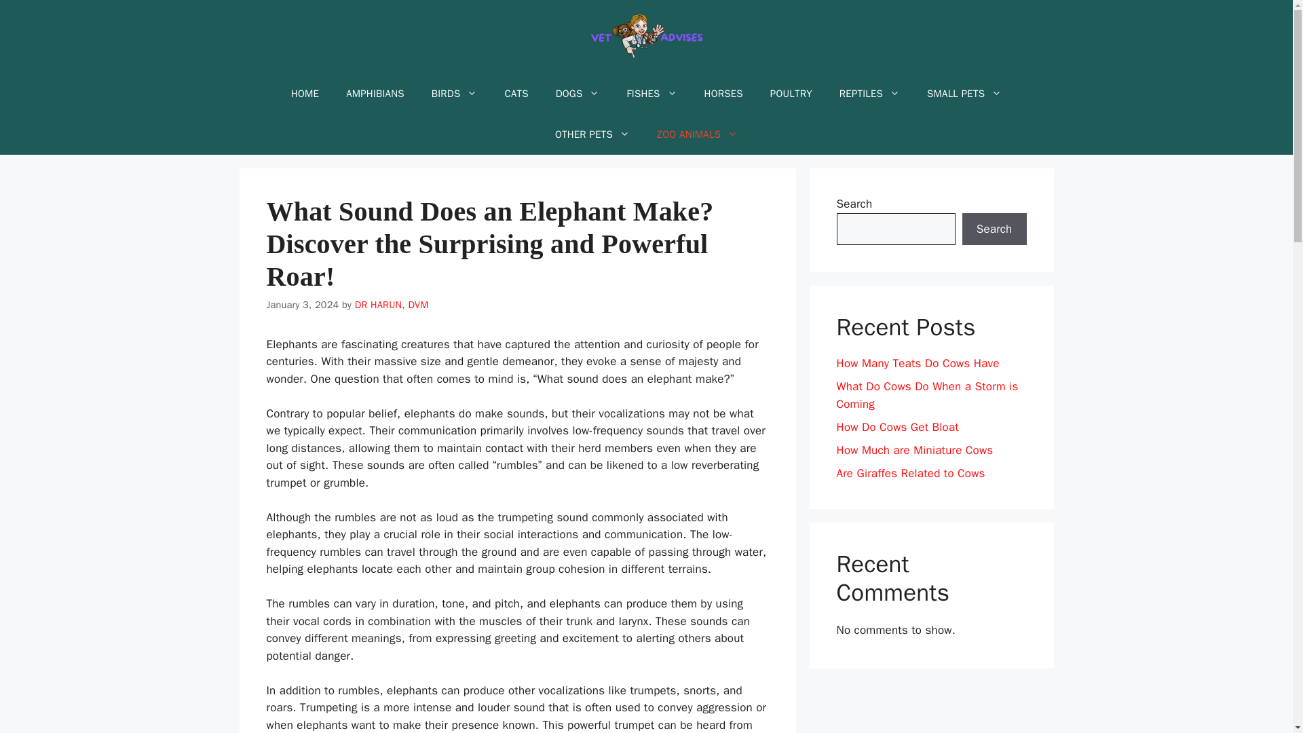  What do you see at coordinates (578, 94) in the screenshot?
I see `DOGS` at bounding box center [578, 94].